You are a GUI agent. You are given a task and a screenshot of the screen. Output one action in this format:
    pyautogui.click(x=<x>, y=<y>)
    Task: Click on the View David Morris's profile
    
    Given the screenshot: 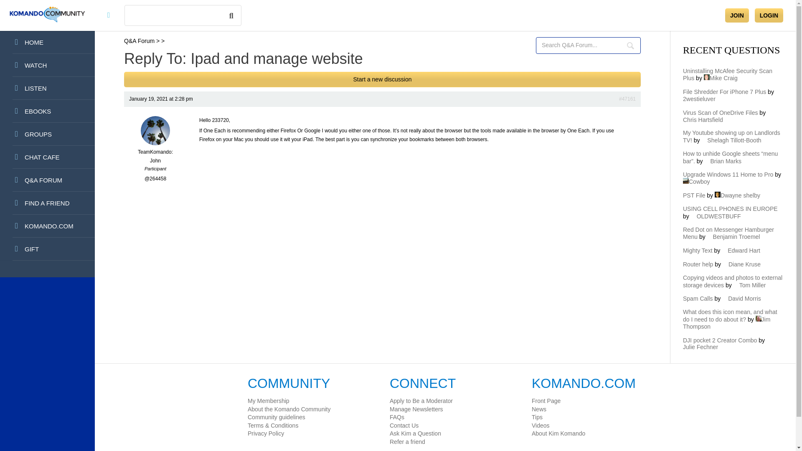 What is the action you would take?
    pyautogui.click(x=742, y=298)
    